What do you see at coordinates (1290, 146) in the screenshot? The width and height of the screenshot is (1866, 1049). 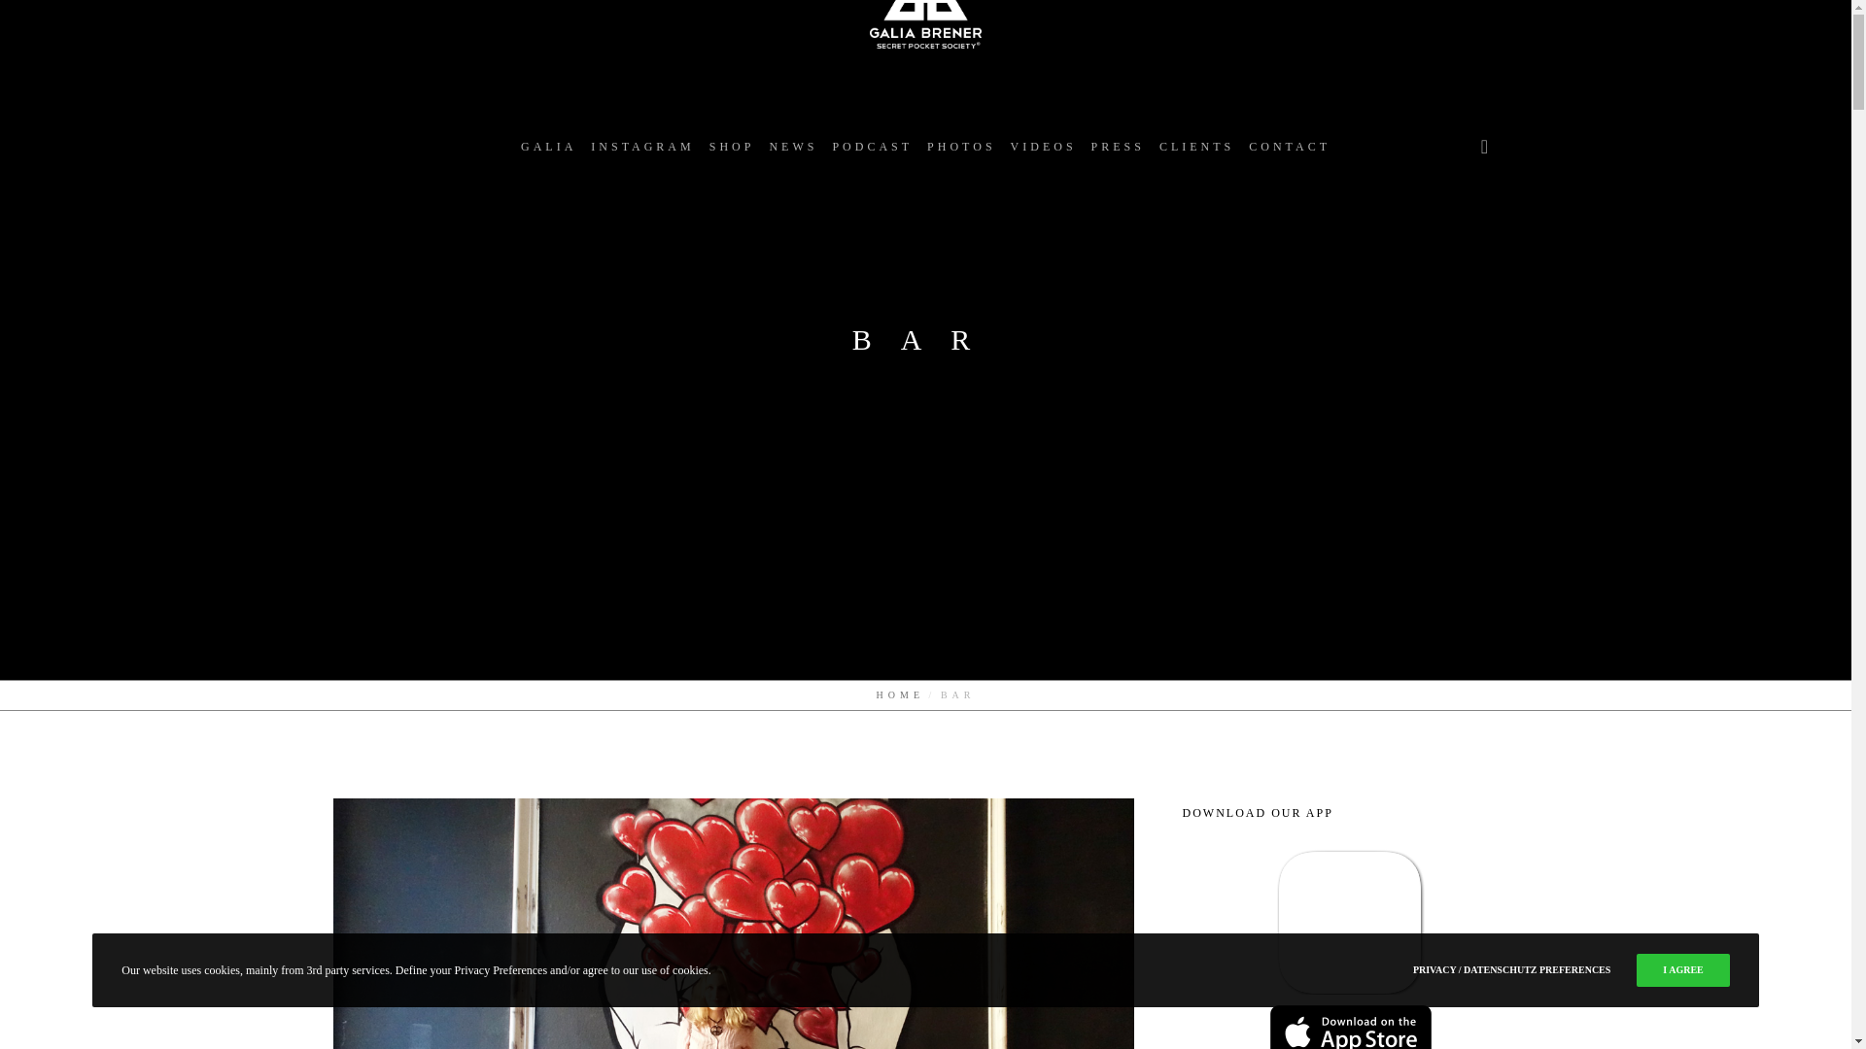 I see `CONTACT` at bounding box center [1290, 146].